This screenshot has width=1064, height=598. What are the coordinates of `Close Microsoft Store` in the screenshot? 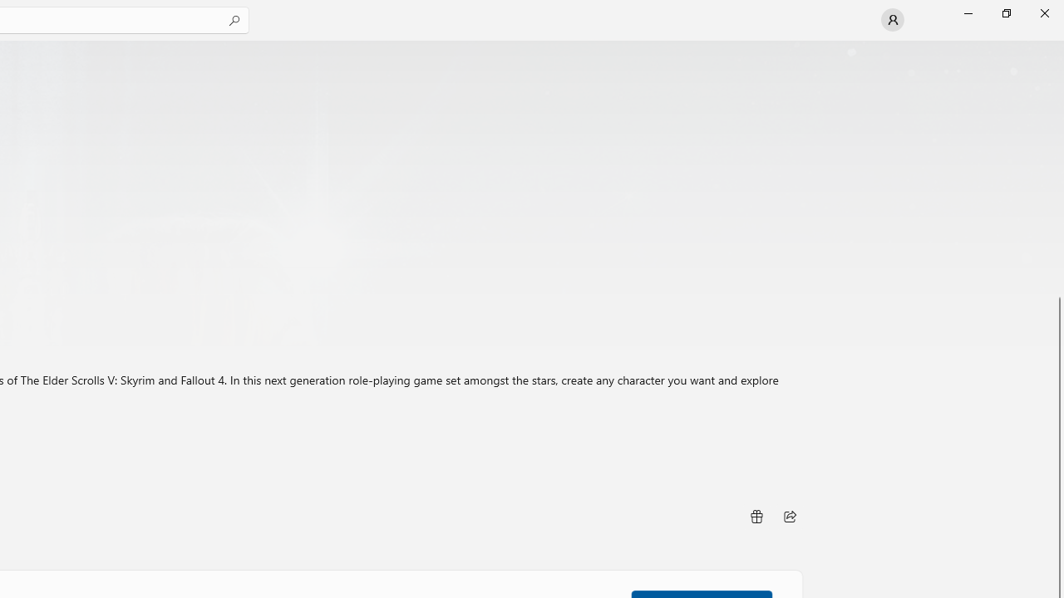 It's located at (1044, 13).